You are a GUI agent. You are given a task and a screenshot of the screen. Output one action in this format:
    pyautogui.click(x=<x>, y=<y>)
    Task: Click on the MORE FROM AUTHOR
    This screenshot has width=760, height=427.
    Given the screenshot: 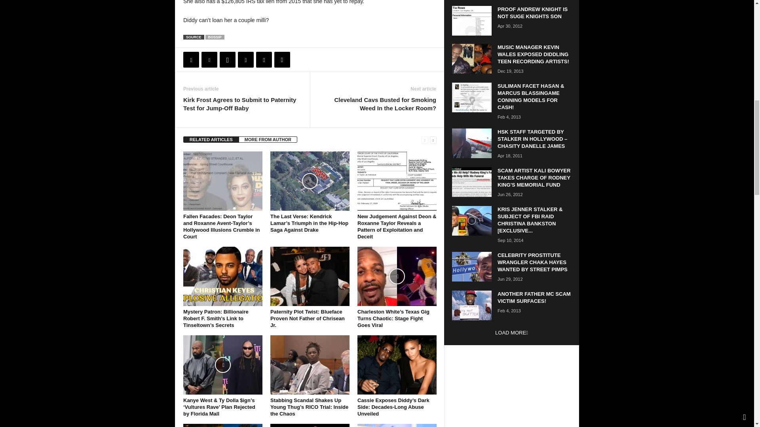 What is the action you would take?
    pyautogui.click(x=268, y=139)
    